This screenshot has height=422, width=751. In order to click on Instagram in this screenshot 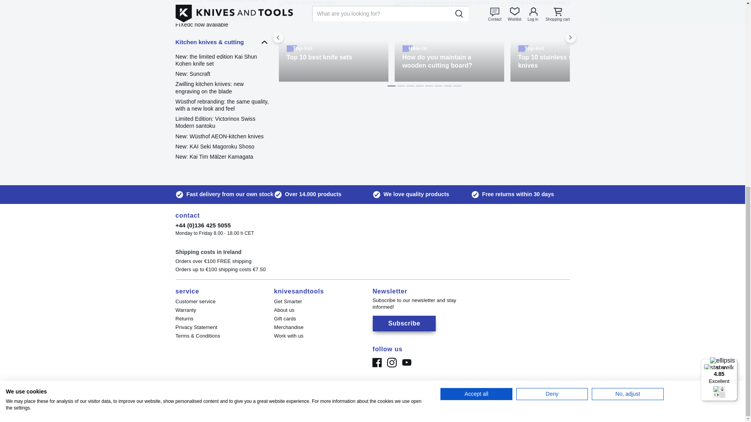, I will do `click(391, 363)`.